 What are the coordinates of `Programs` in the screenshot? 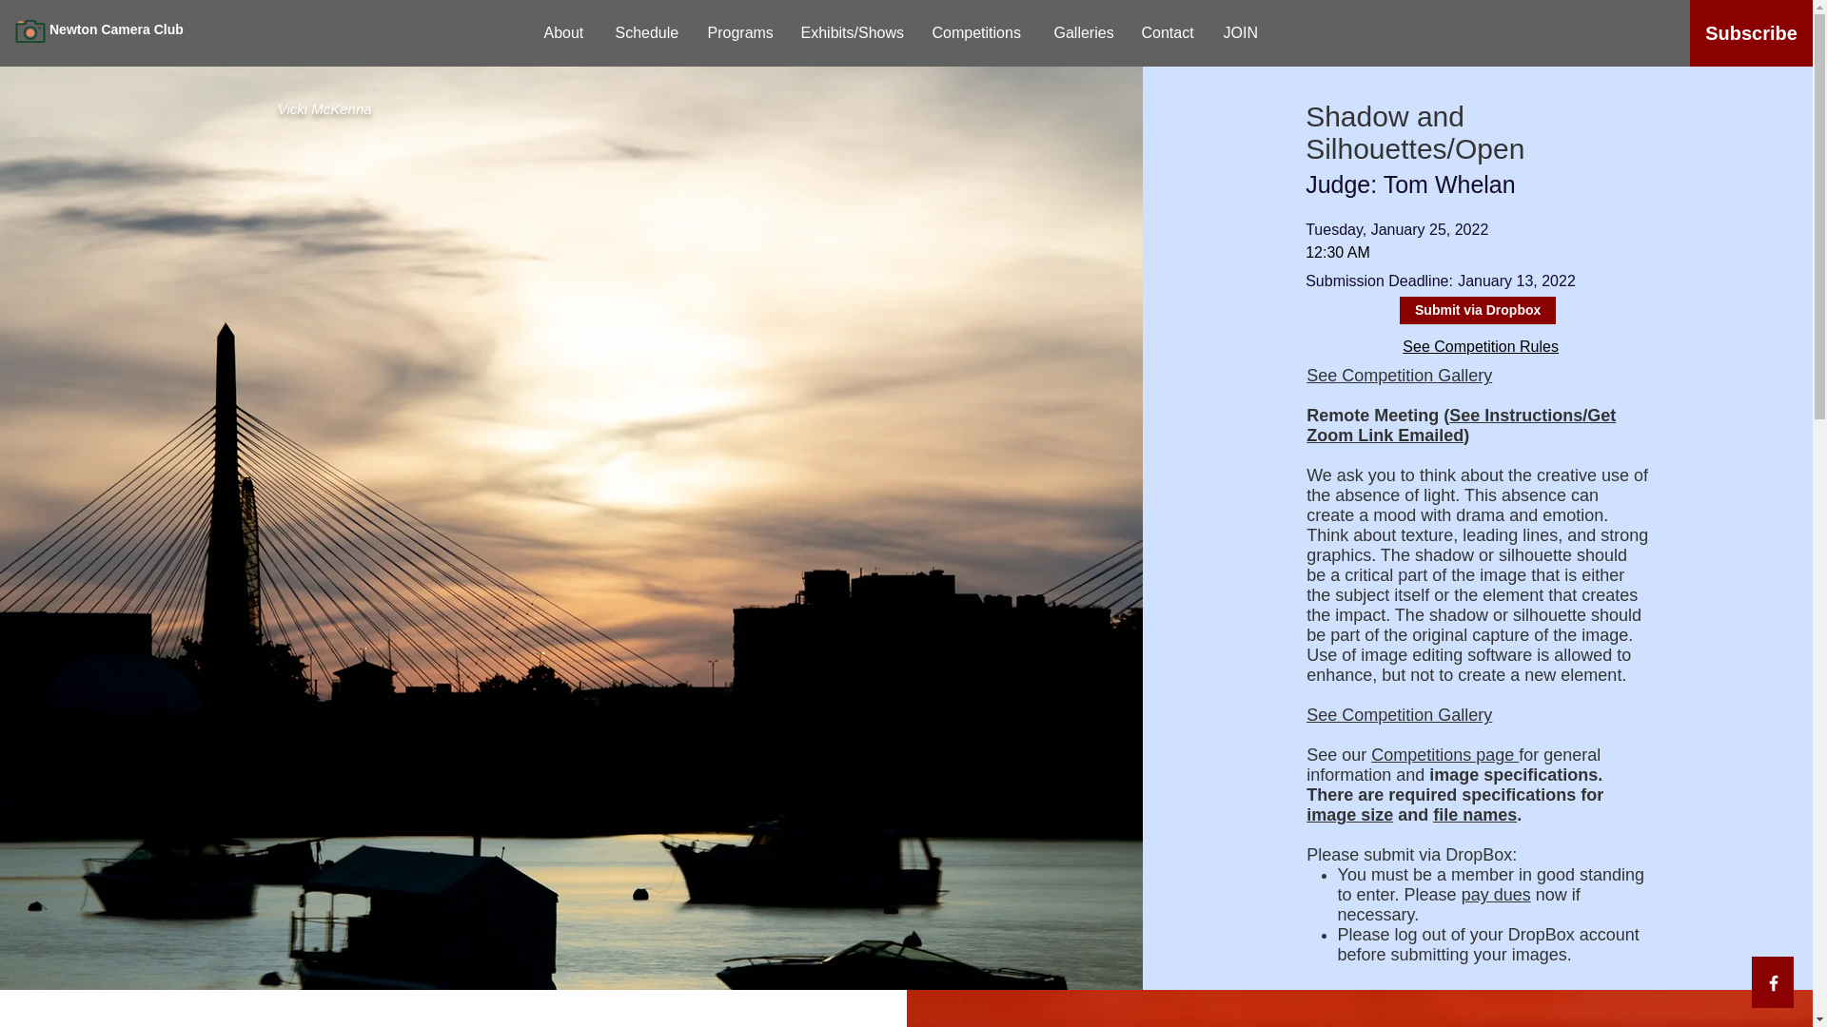 It's located at (738, 32).